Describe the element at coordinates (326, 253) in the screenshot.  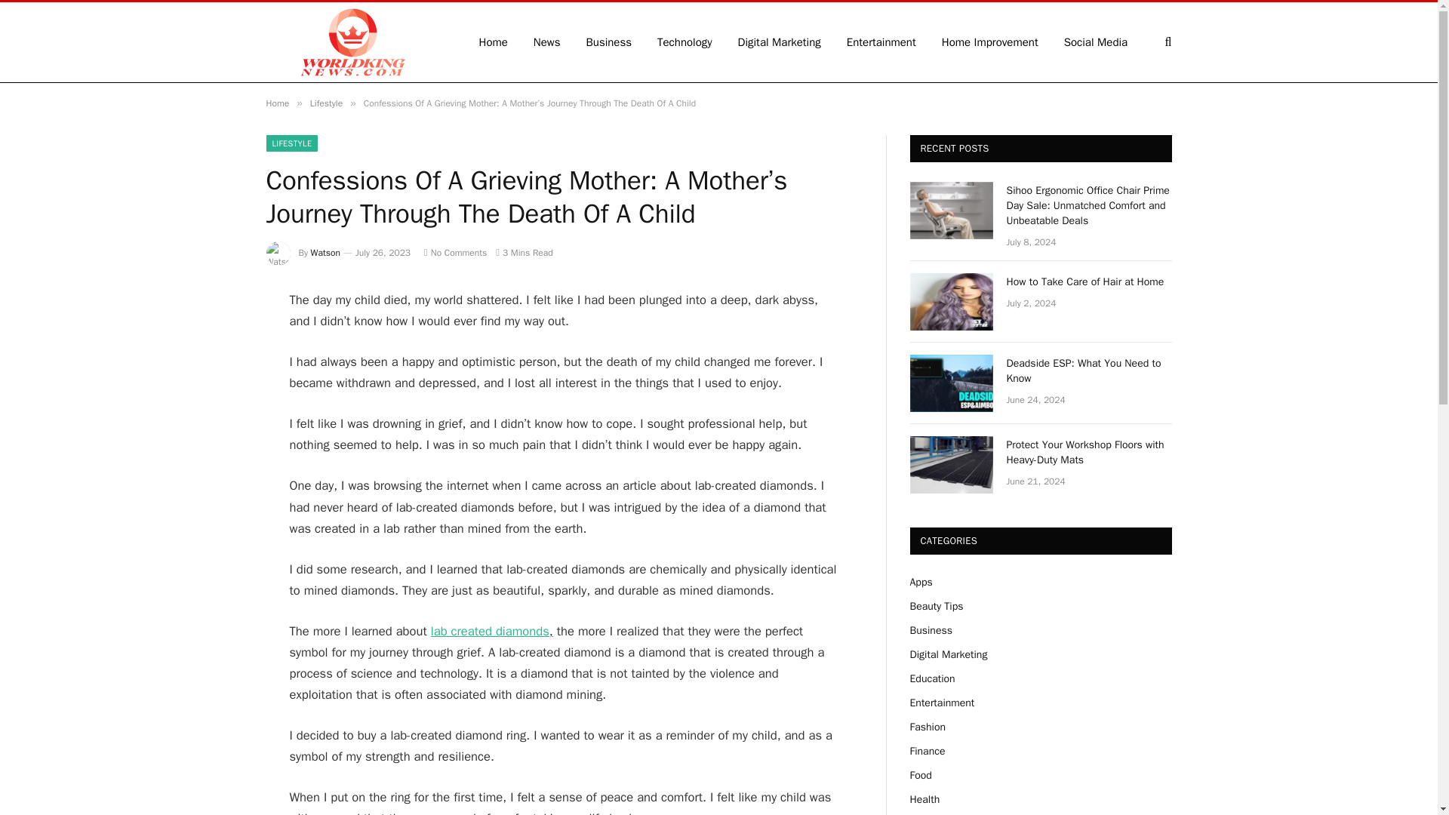
I see `Posts by Watson` at that location.